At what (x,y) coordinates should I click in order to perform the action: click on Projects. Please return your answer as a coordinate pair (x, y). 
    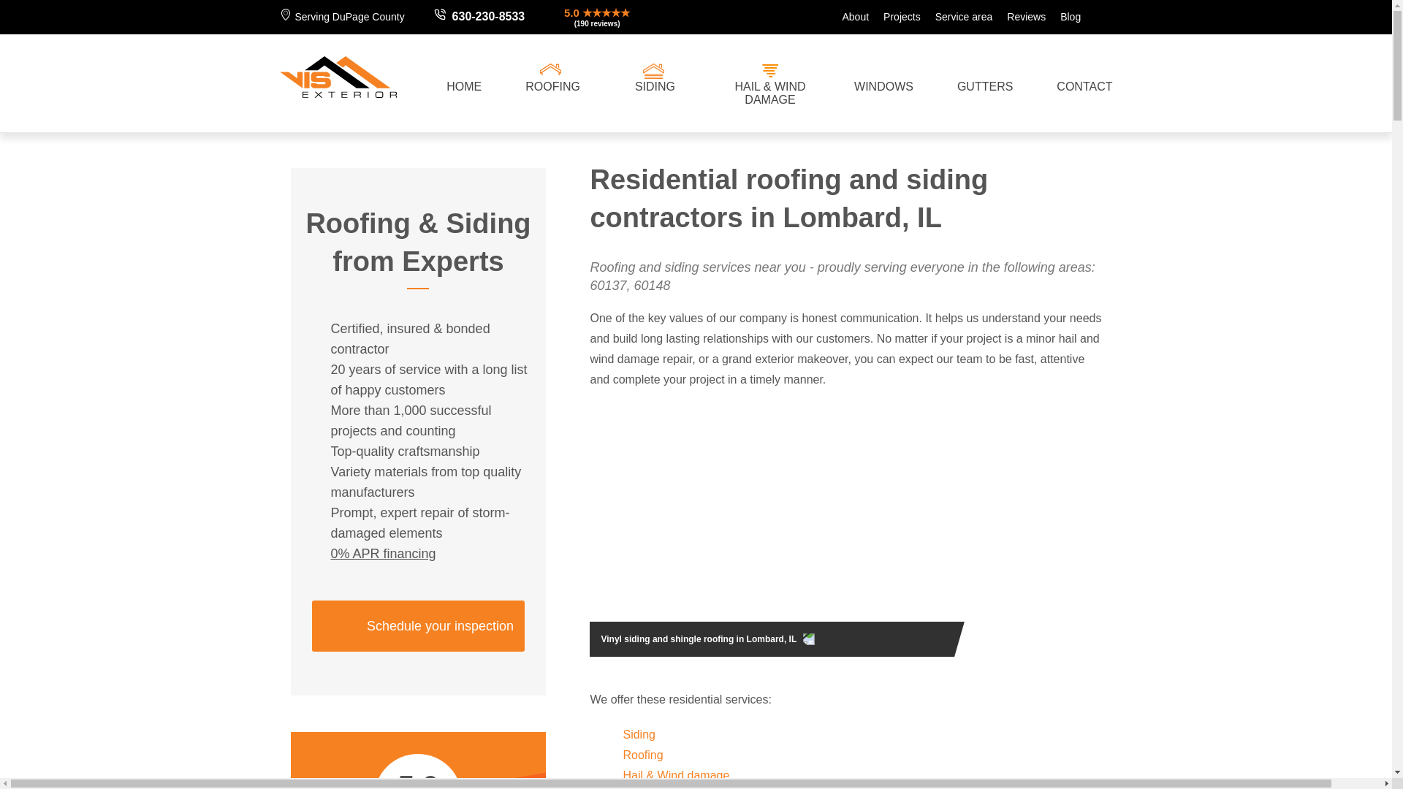
    Looking at the image, I should click on (894, 16).